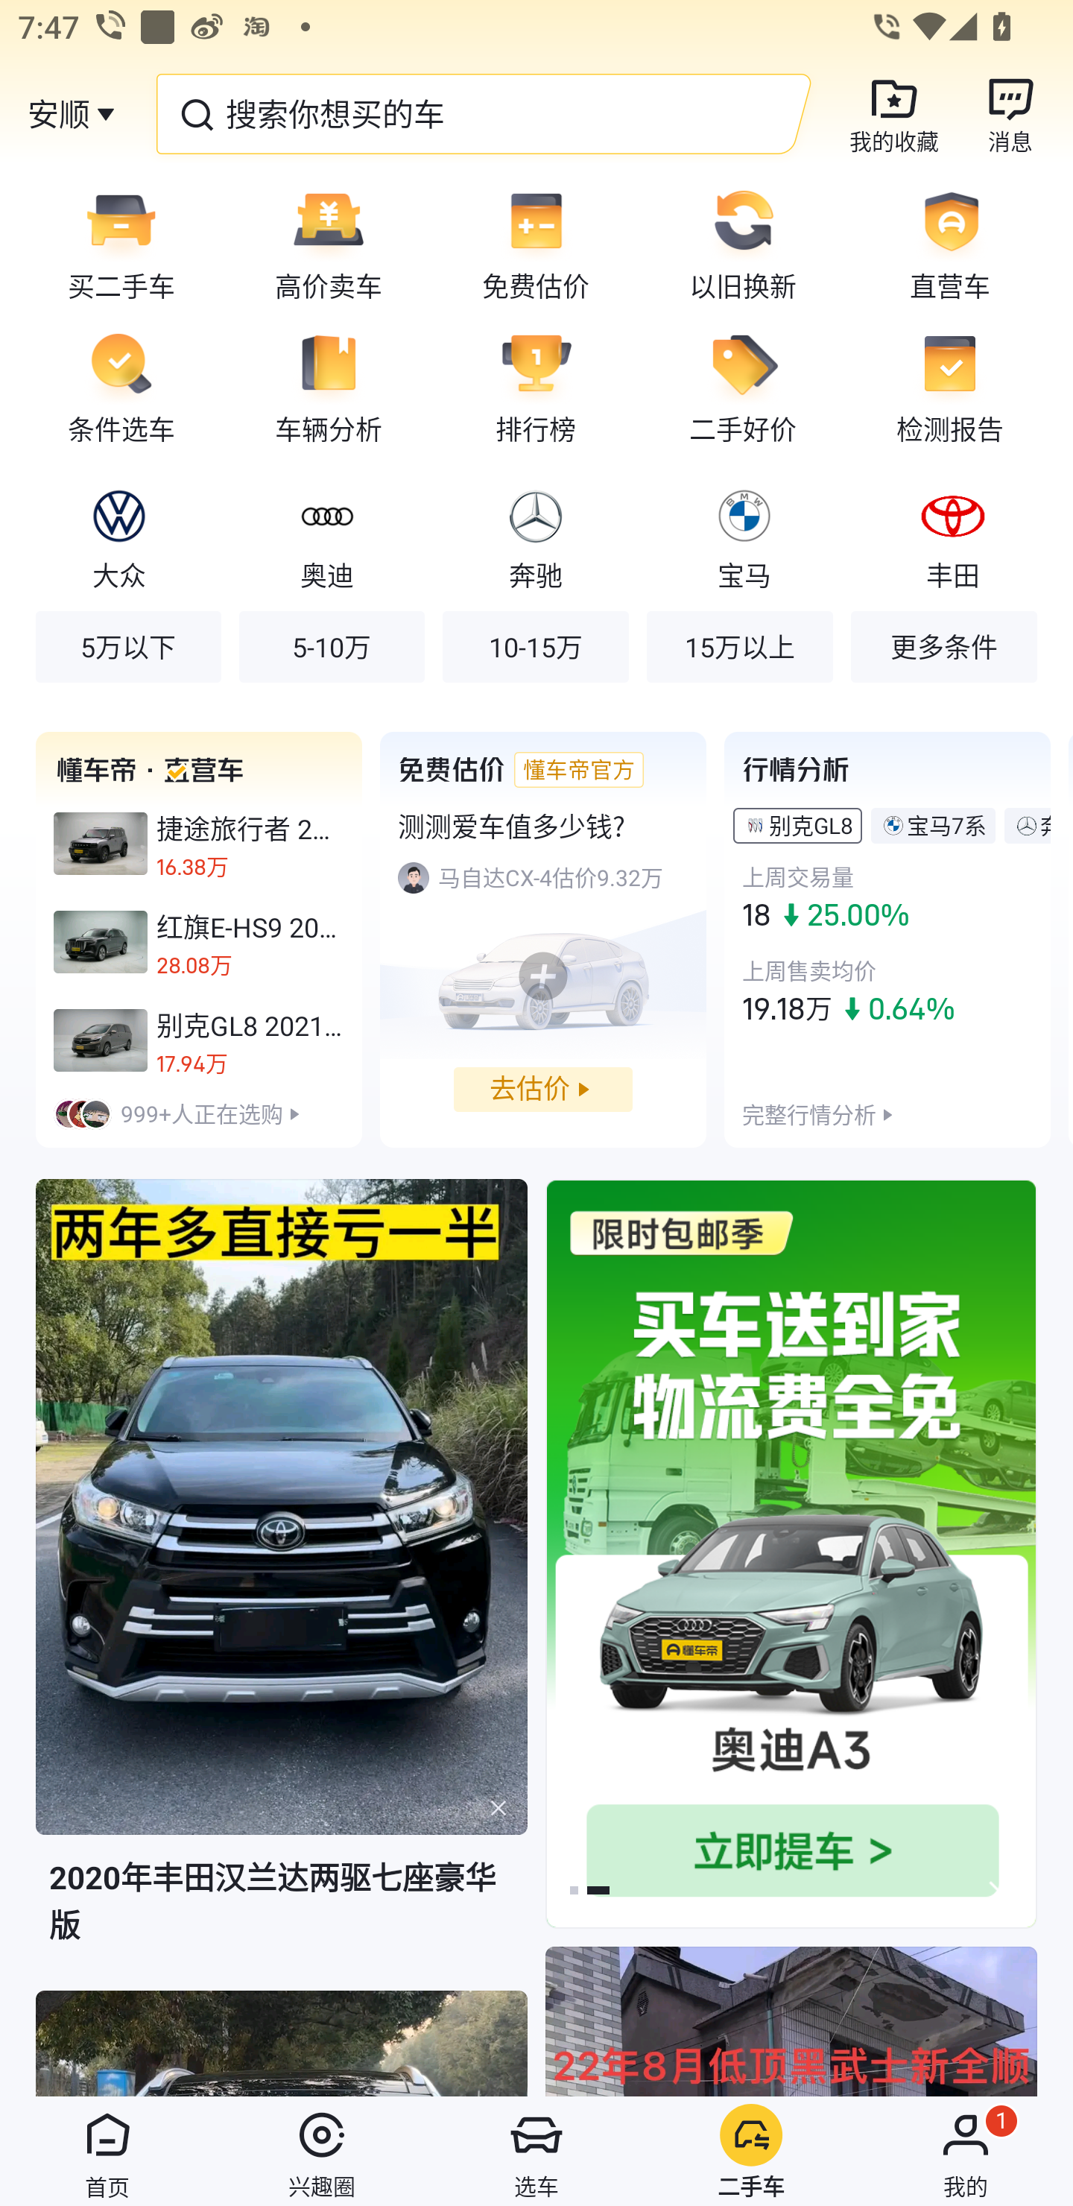 This screenshot has width=1073, height=2206. I want to click on 5-10万, so click(332, 645).